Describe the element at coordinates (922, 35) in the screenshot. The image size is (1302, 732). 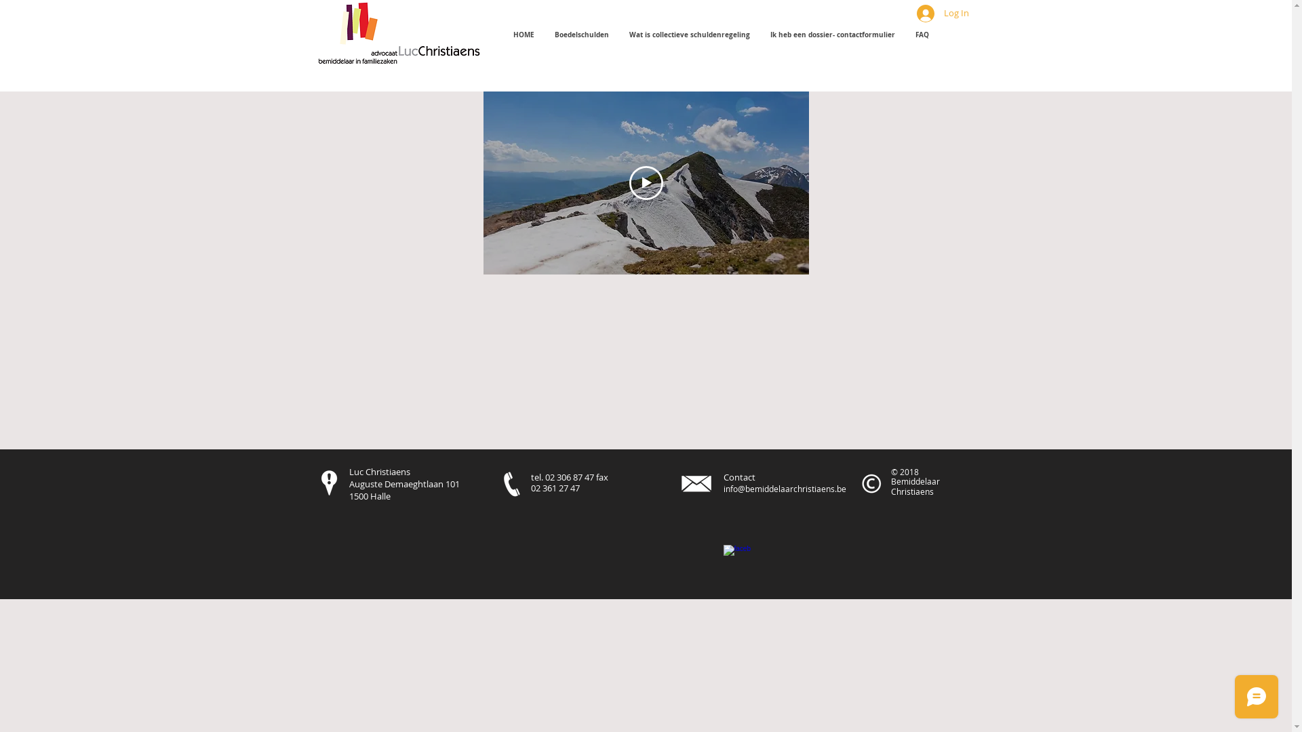
I see `FAQ` at that location.